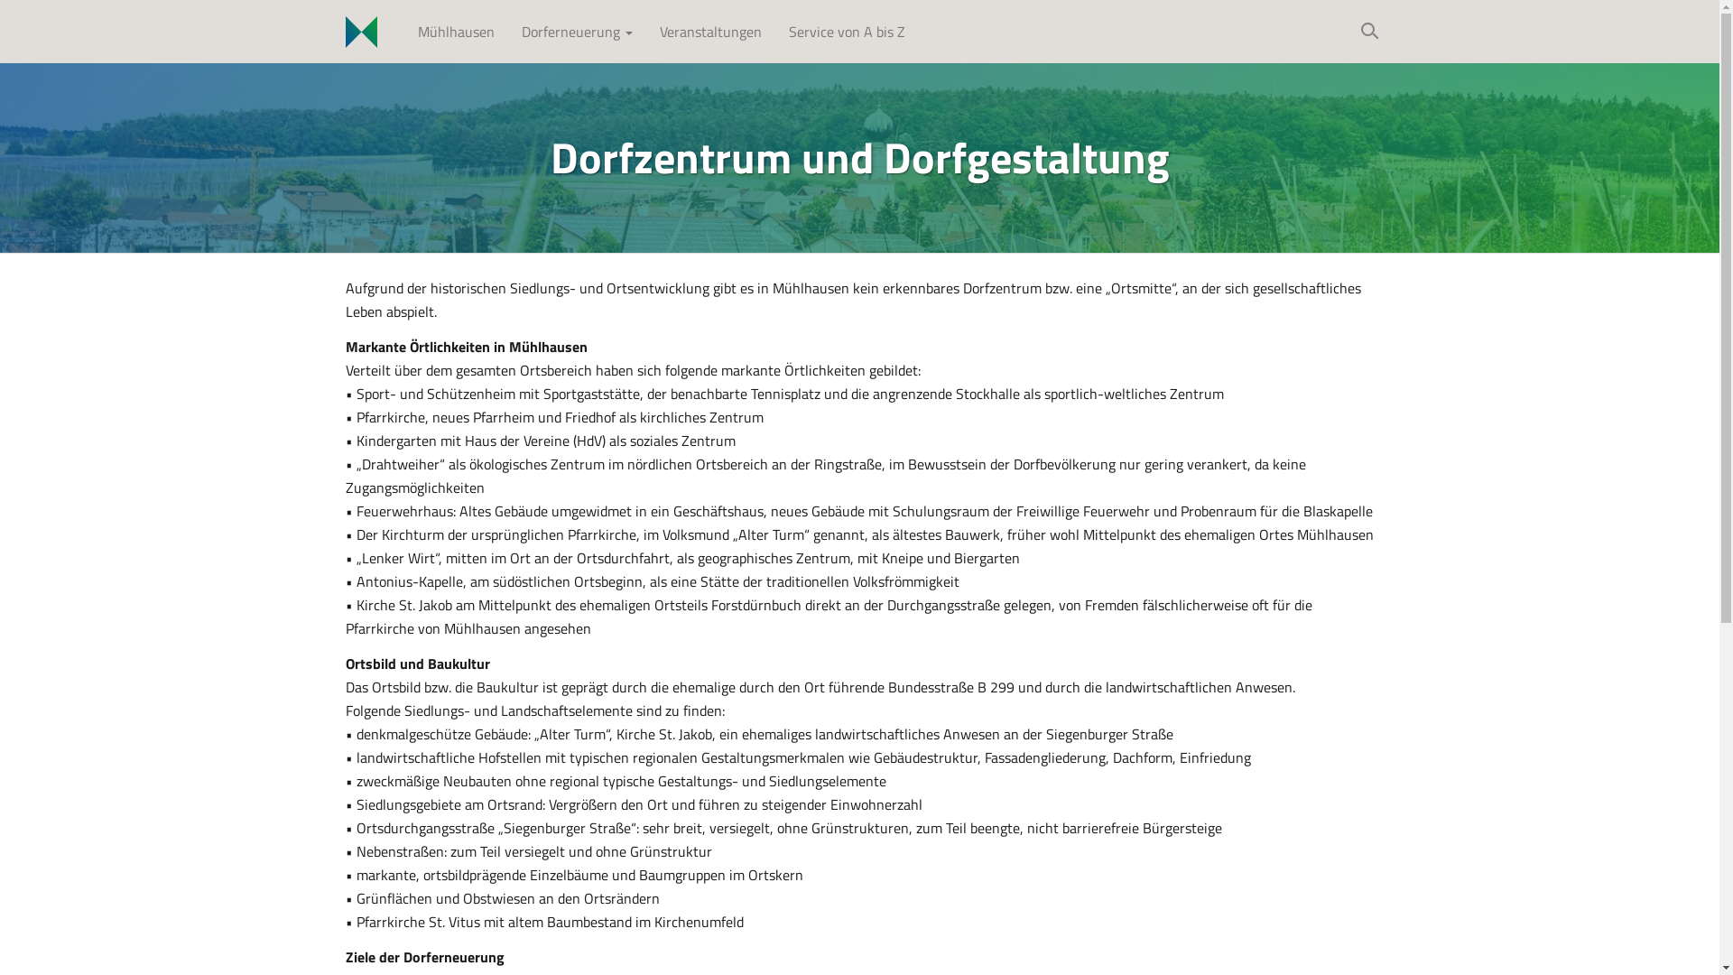  Describe the element at coordinates (576, 32) in the screenshot. I see `Dorferneuerung` at that location.